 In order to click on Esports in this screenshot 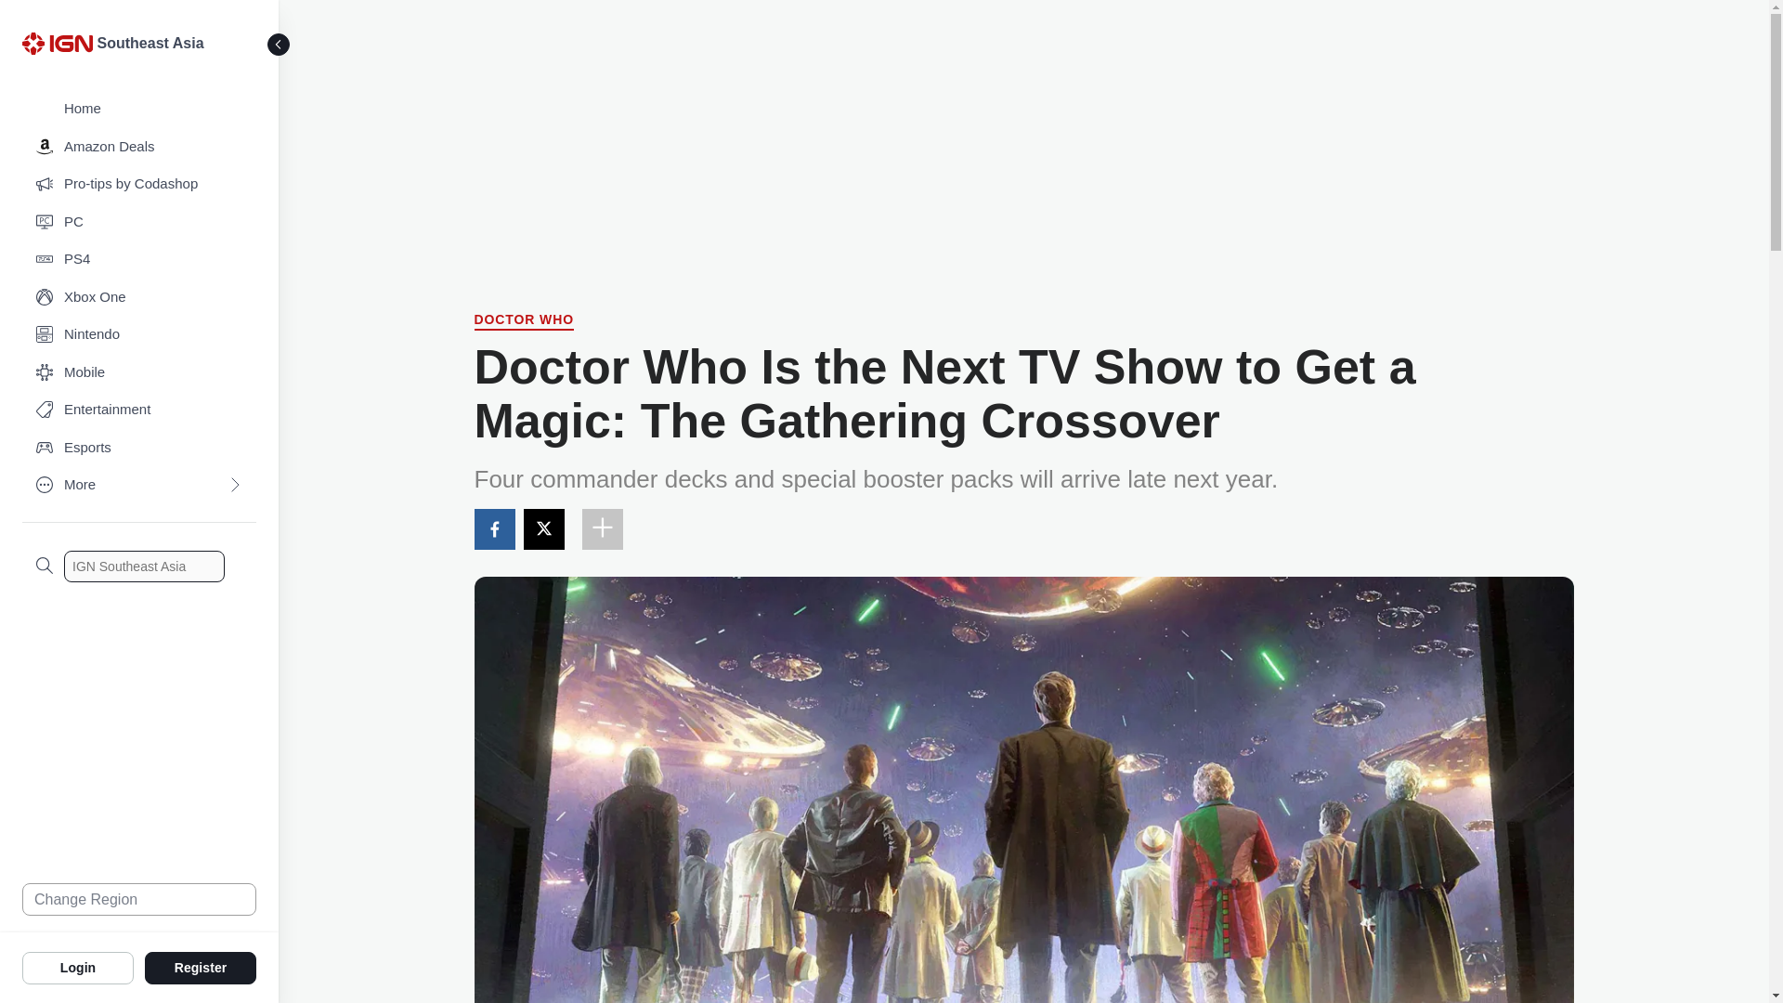, I will do `click(139, 448)`.